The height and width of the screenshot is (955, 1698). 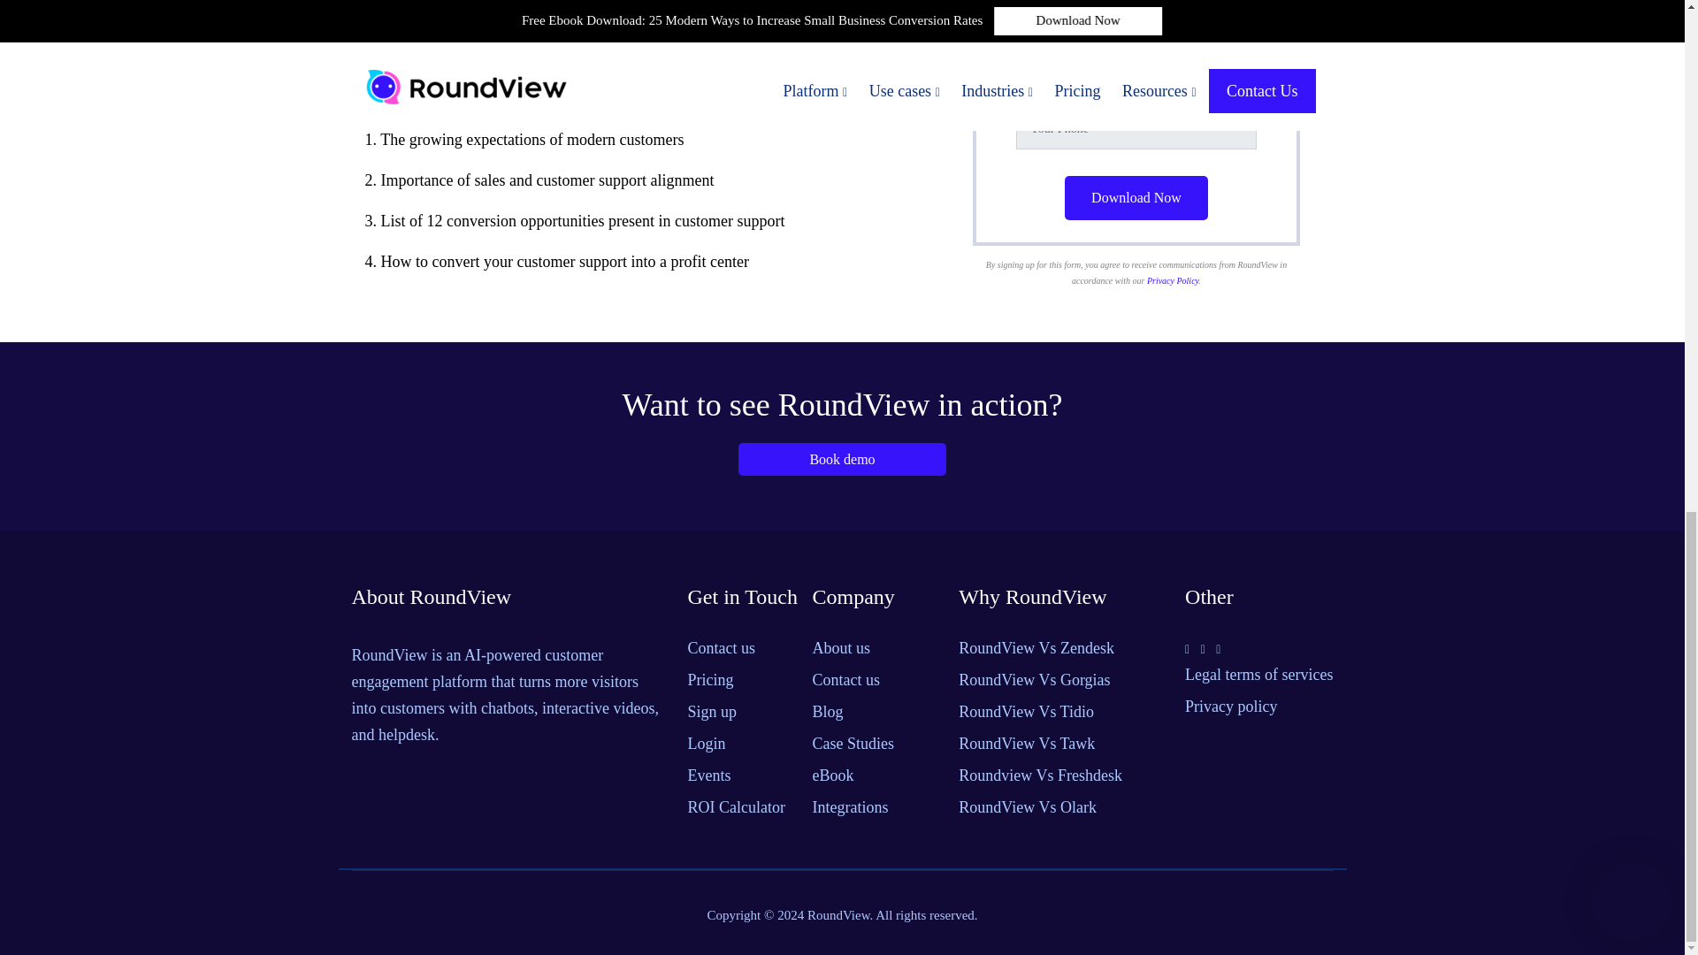 What do you see at coordinates (842, 459) in the screenshot?
I see `Book demo` at bounding box center [842, 459].